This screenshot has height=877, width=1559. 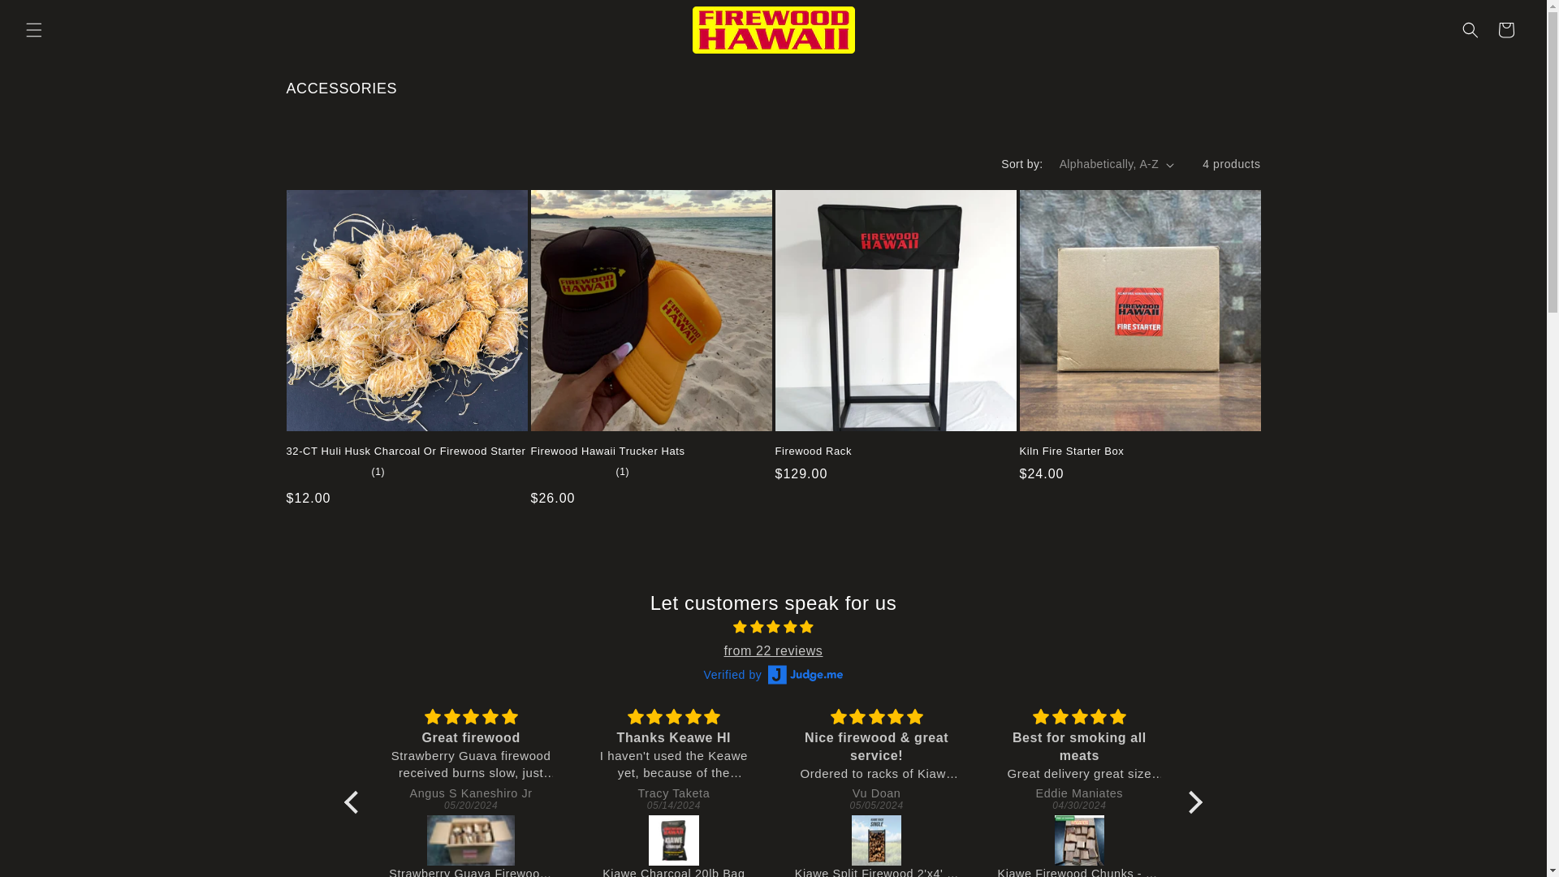 What do you see at coordinates (895, 451) in the screenshot?
I see `Firewood Rack` at bounding box center [895, 451].